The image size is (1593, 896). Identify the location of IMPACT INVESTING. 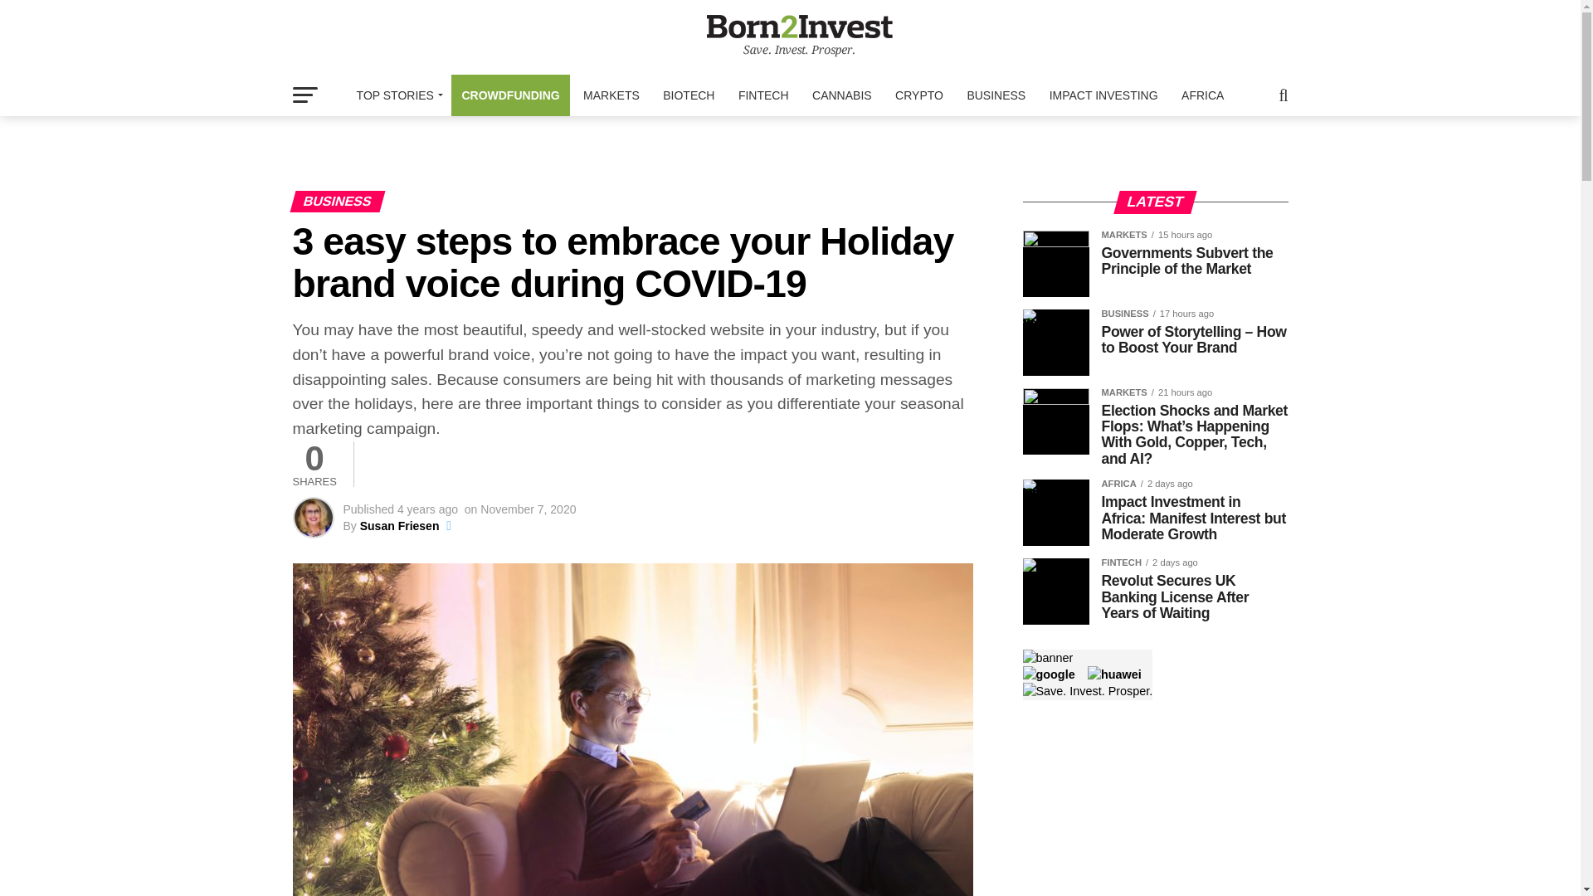
(1103, 95).